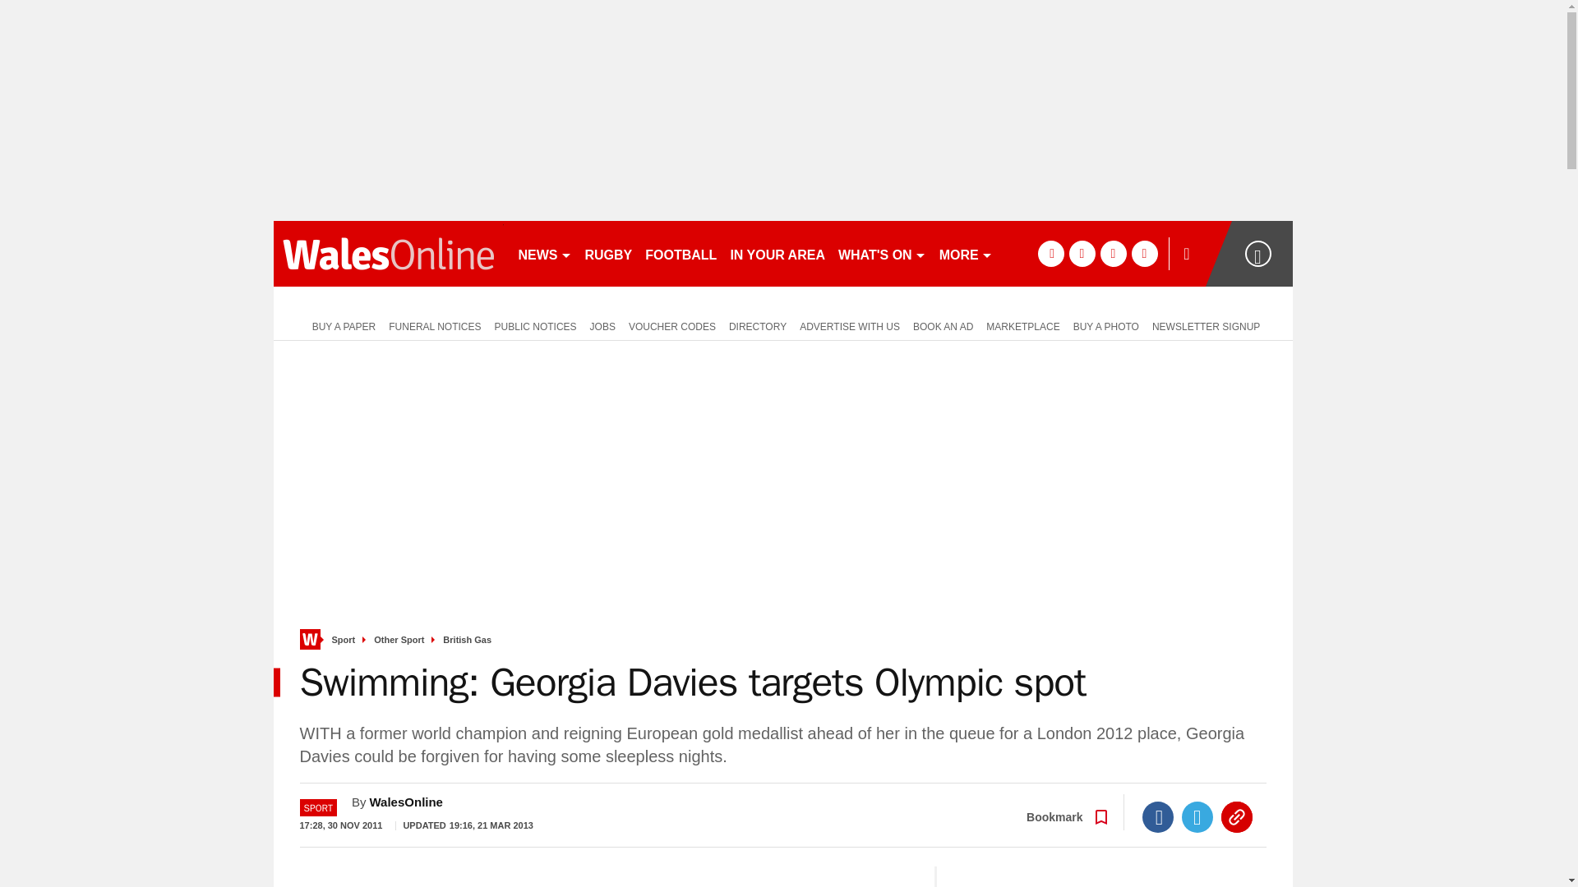 The image size is (1578, 887). I want to click on NEWS, so click(544, 253).